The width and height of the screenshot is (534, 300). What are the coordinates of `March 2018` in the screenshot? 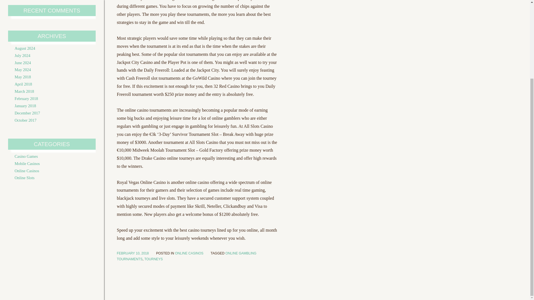 It's located at (24, 91).